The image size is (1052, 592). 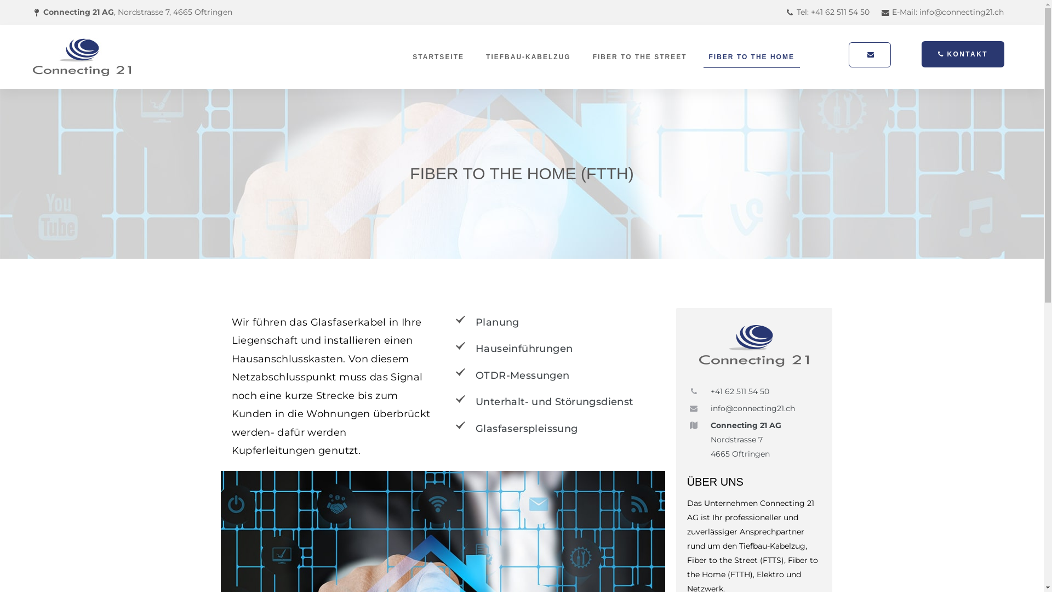 What do you see at coordinates (528, 57) in the screenshot?
I see `TIEFBAU-KABELZUG` at bounding box center [528, 57].